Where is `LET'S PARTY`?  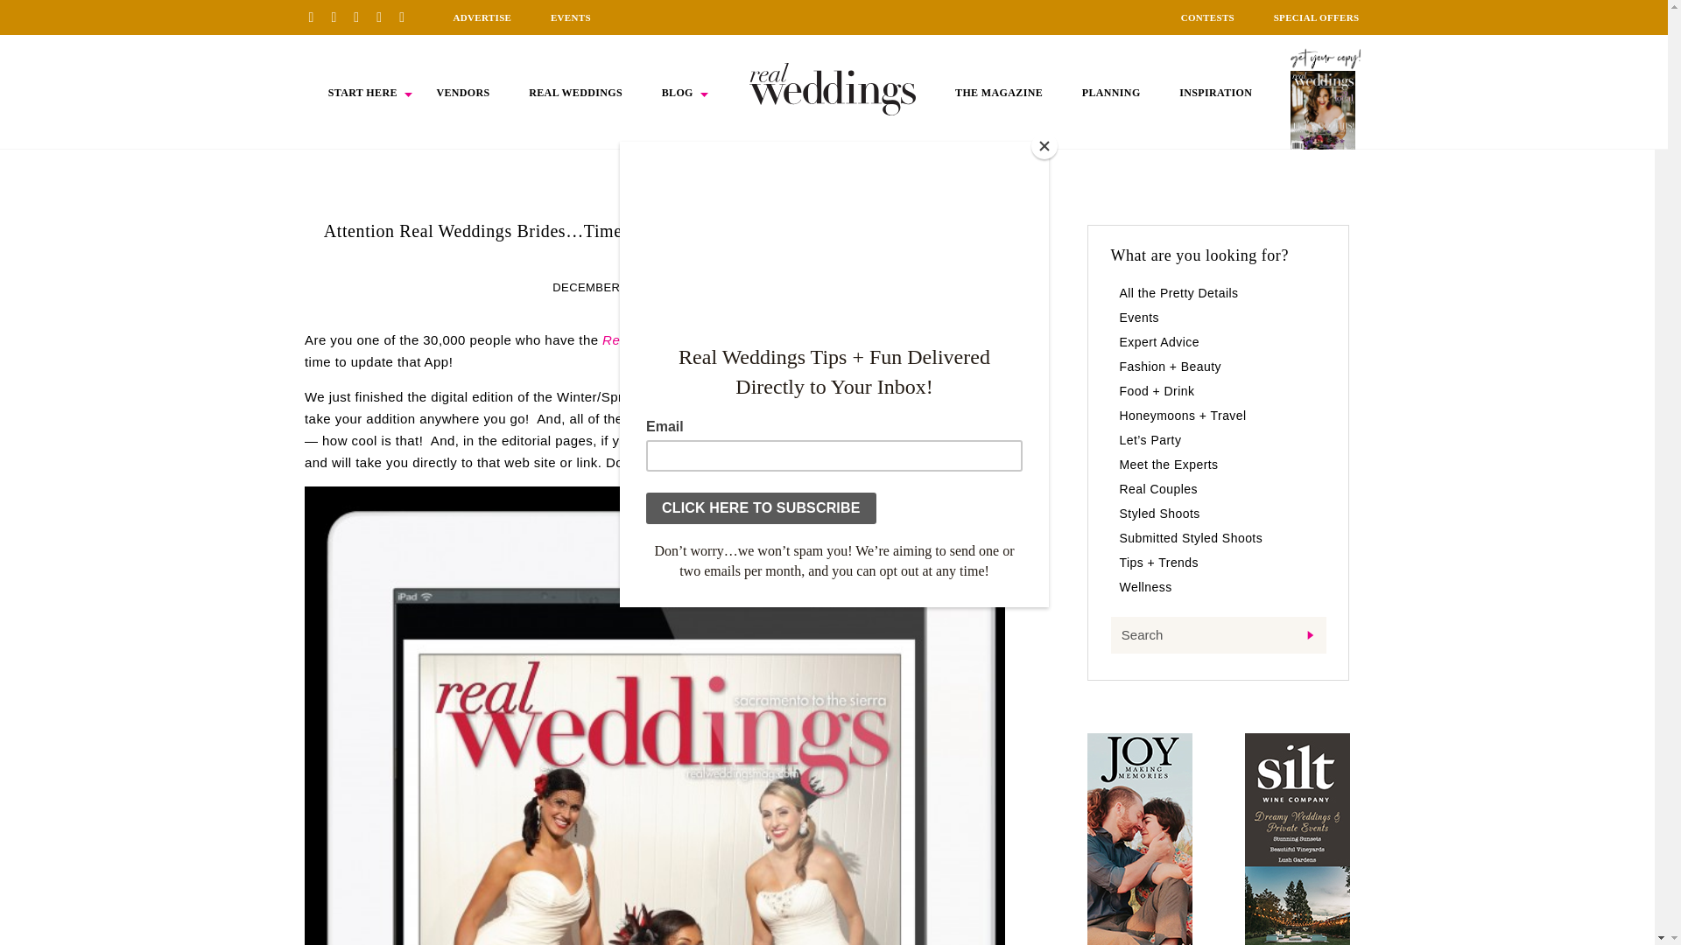 LET'S PARTY is located at coordinates (720, 287).